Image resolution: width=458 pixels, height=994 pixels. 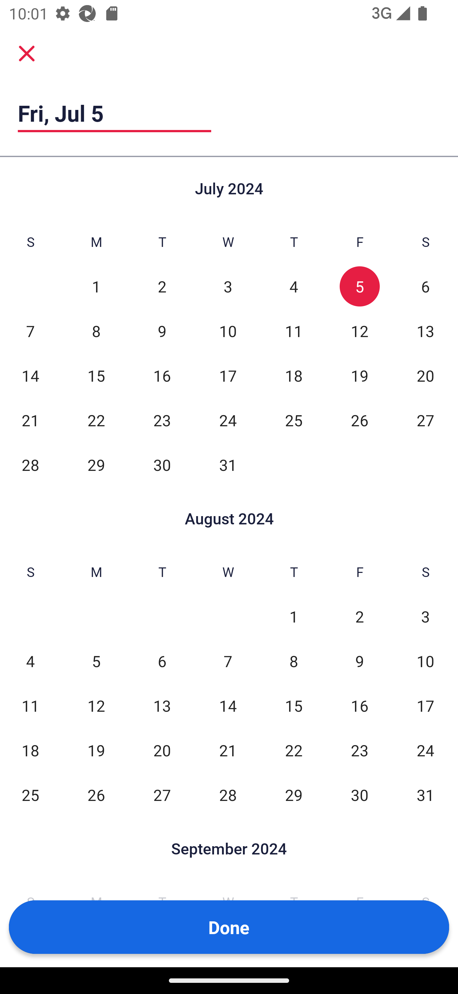 What do you see at coordinates (96, 331) in the screenshot?
I see `8 Mon, Jul 8, Not Selected` at bounding box center [96, 331].